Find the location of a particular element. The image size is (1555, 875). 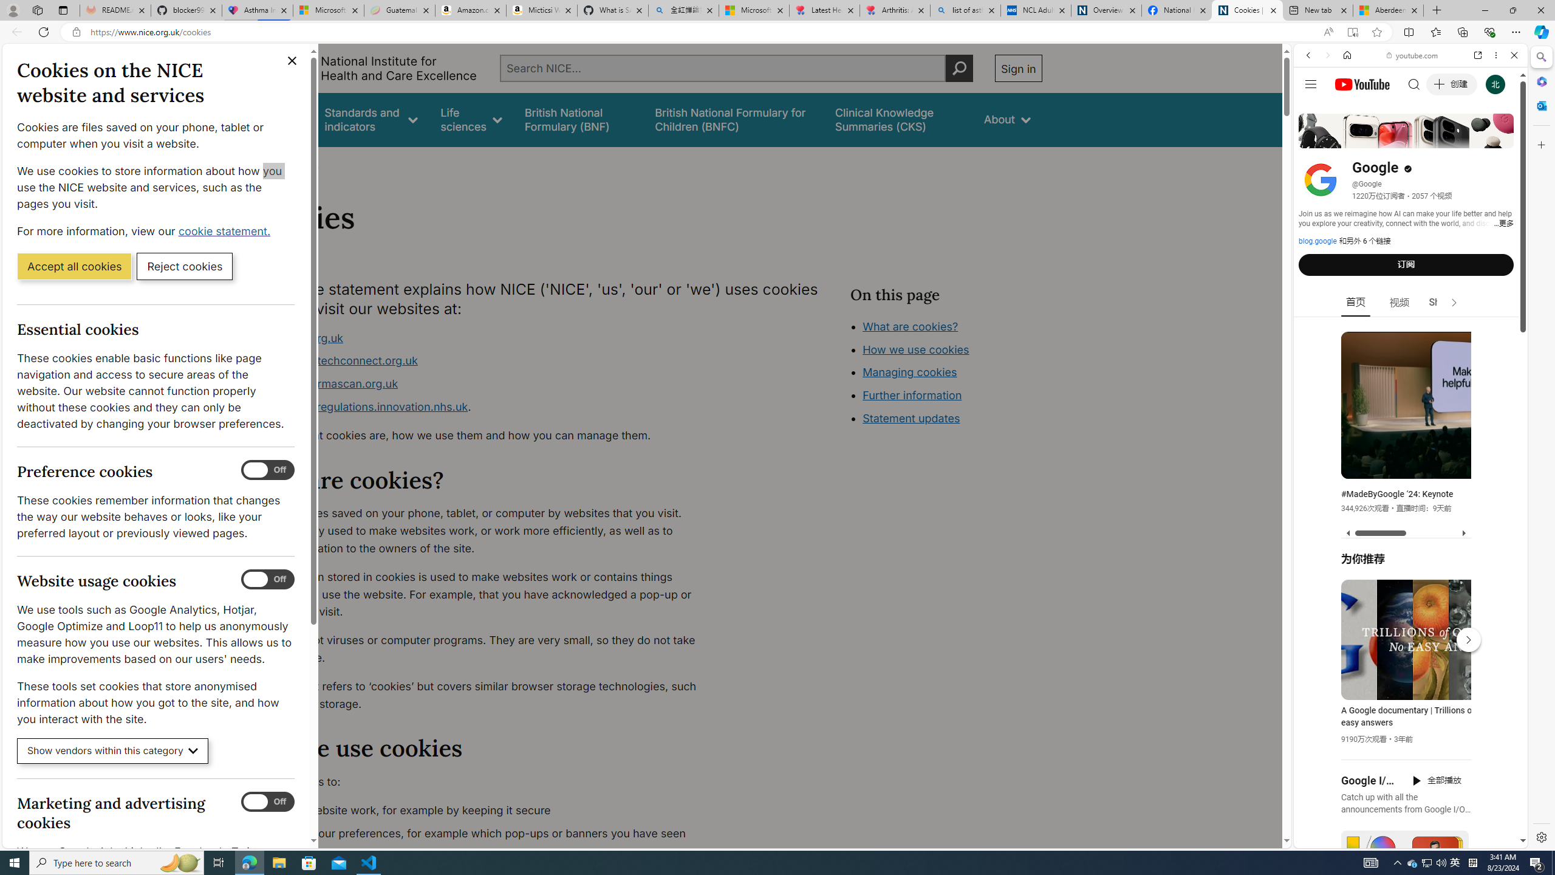

Google is located at coordinates (1410, 300).